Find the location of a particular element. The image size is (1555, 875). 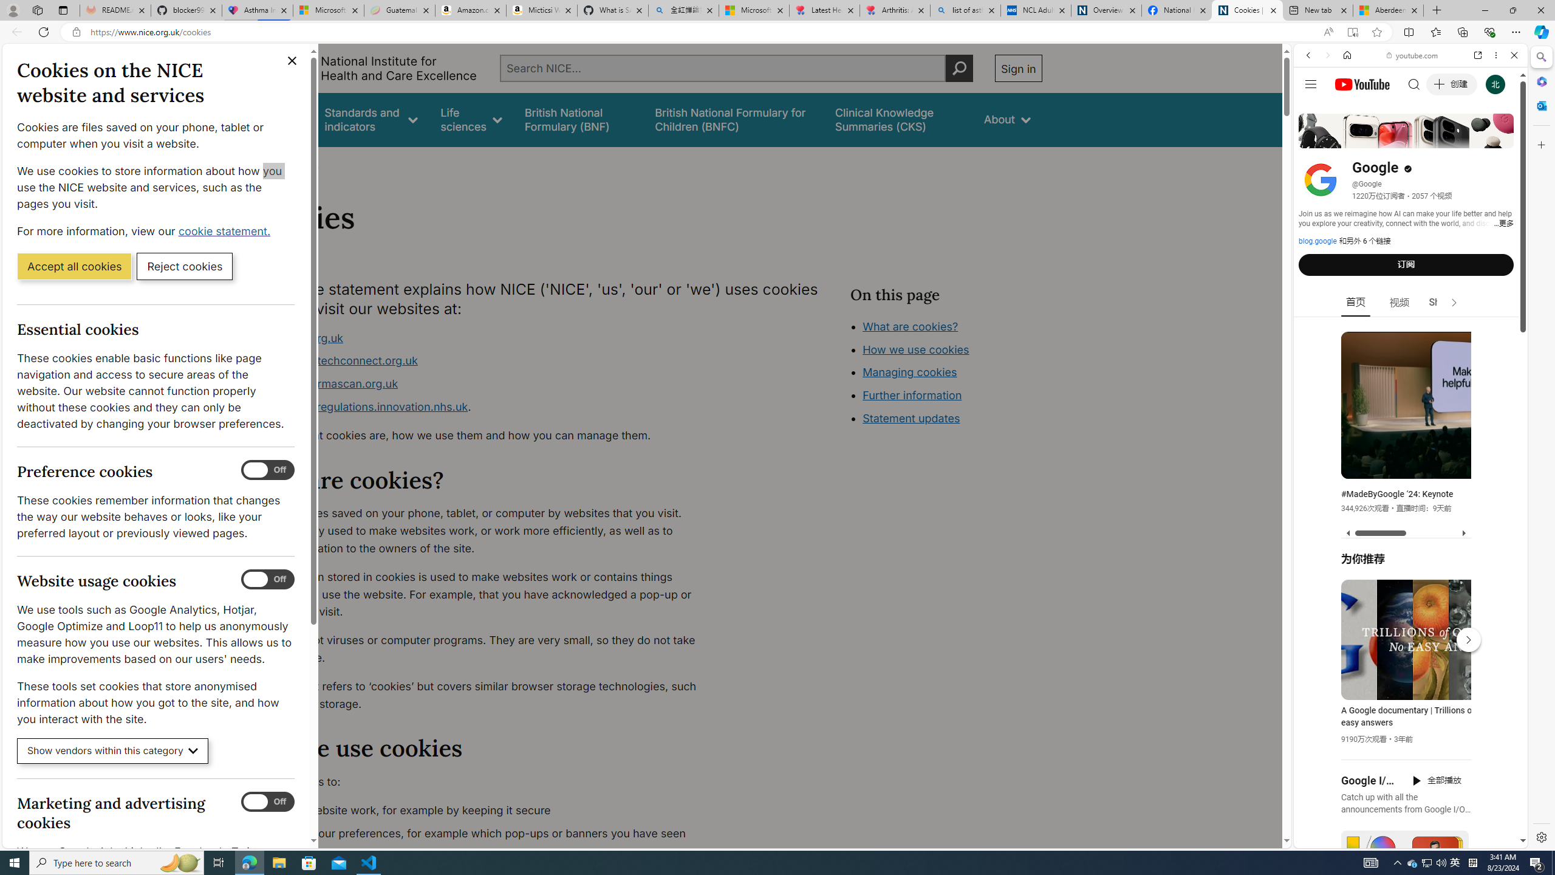

Google is located at coordinates (1410, 300).